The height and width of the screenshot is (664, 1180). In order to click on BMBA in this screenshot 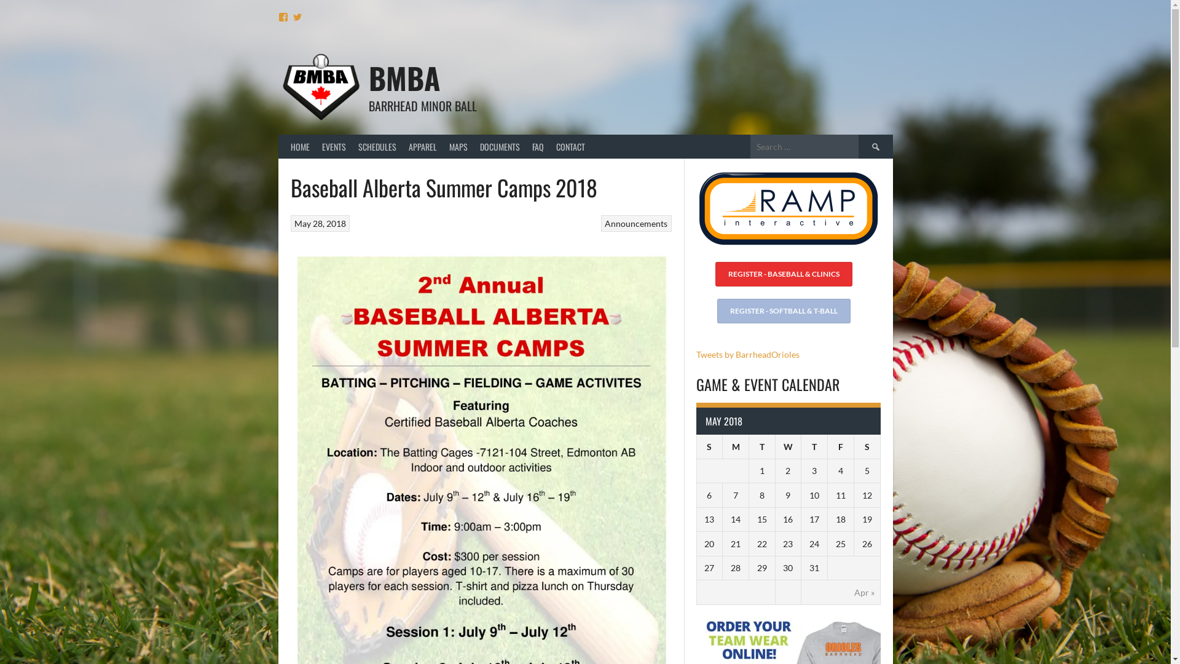, I will do `click(404, 77)`.